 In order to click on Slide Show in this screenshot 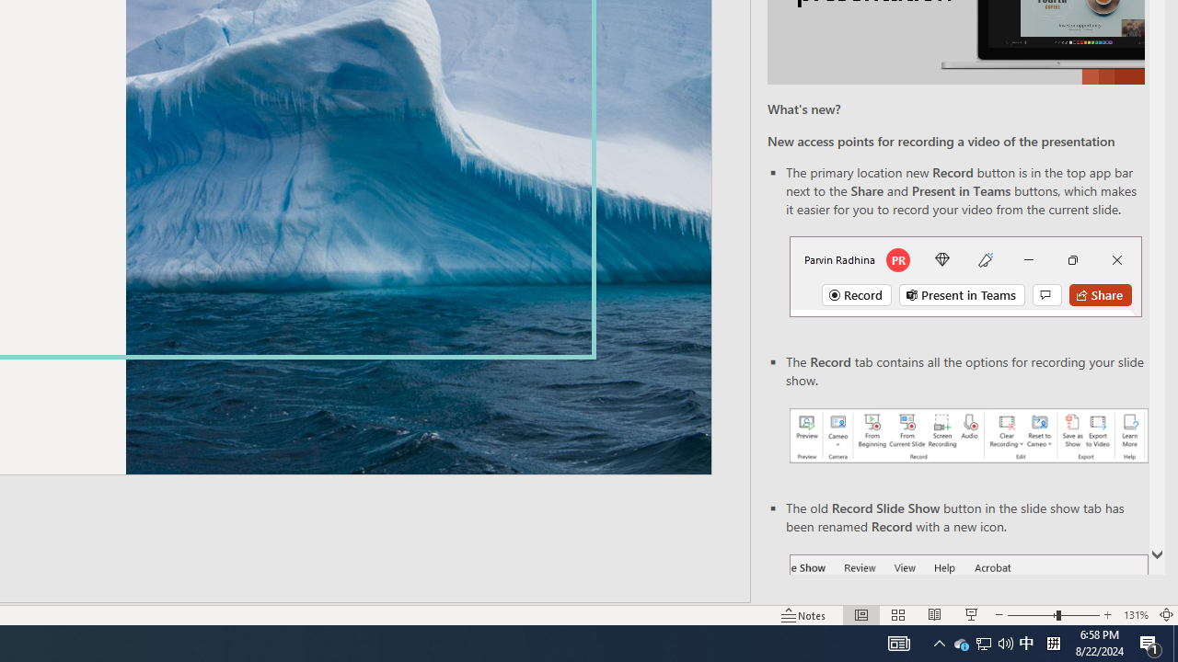, I will do `click(972, 614)`.